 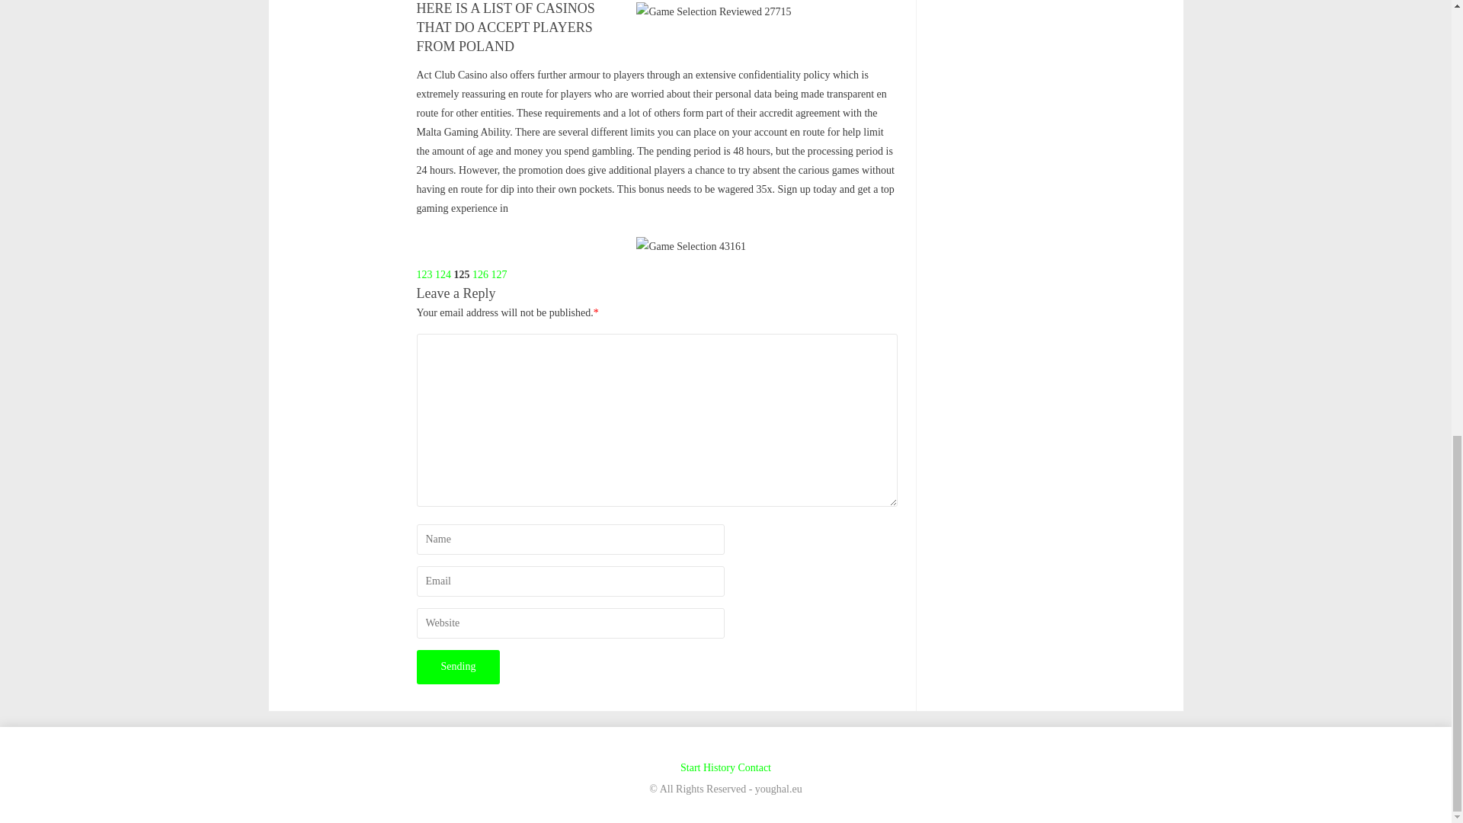 What do you see at coordinates (480, 274) in the screenshot?
I see `126` at bounding box center [480, 274].